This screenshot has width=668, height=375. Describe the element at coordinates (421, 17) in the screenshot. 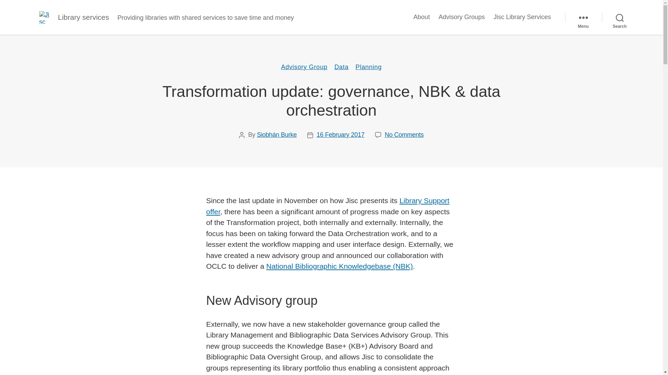

I see `About` at that location.